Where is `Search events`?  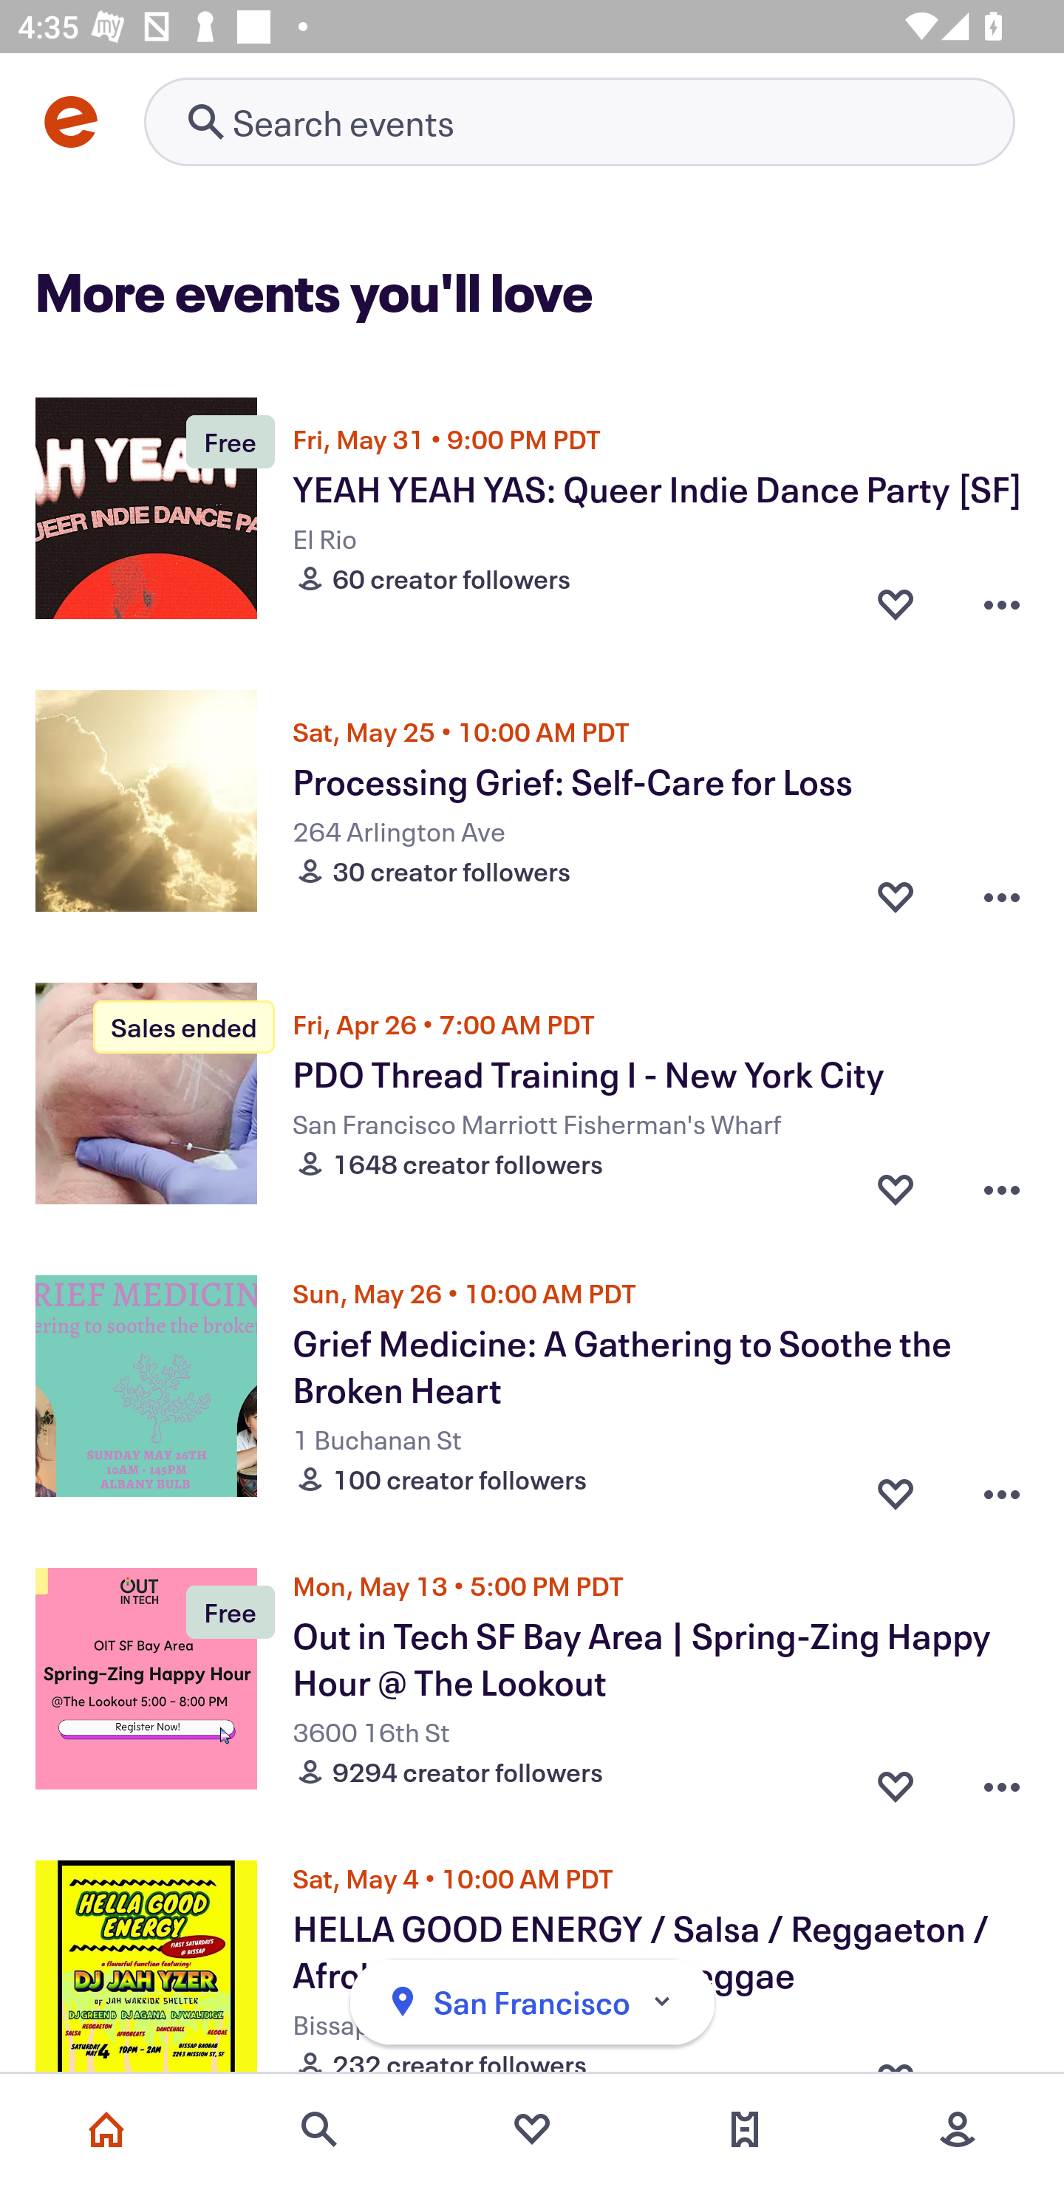 Search events is located at coordinates (319, 2129).